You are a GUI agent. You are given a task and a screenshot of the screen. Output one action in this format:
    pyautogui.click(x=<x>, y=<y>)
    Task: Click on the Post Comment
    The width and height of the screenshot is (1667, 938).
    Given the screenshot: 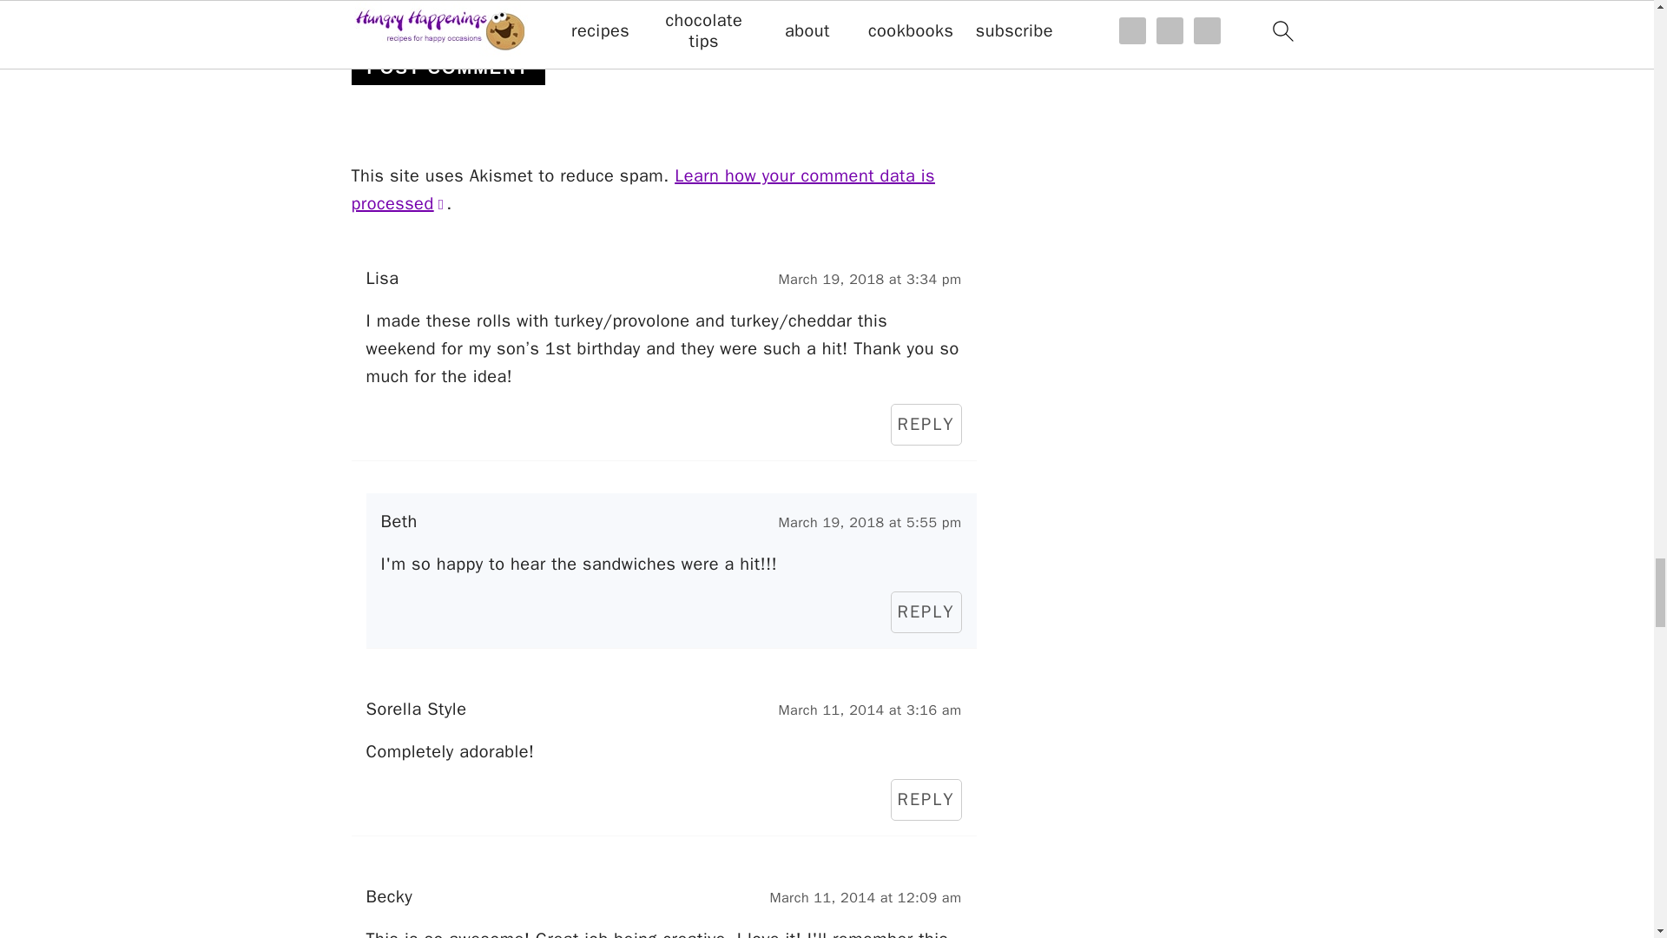 What is the action you would take?
    pyautogui.click(x=447, y=68)
    